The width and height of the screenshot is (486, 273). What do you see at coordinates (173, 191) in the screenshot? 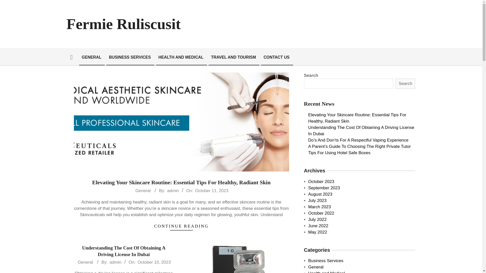
I see `admin` at bounding box center [173, 191].